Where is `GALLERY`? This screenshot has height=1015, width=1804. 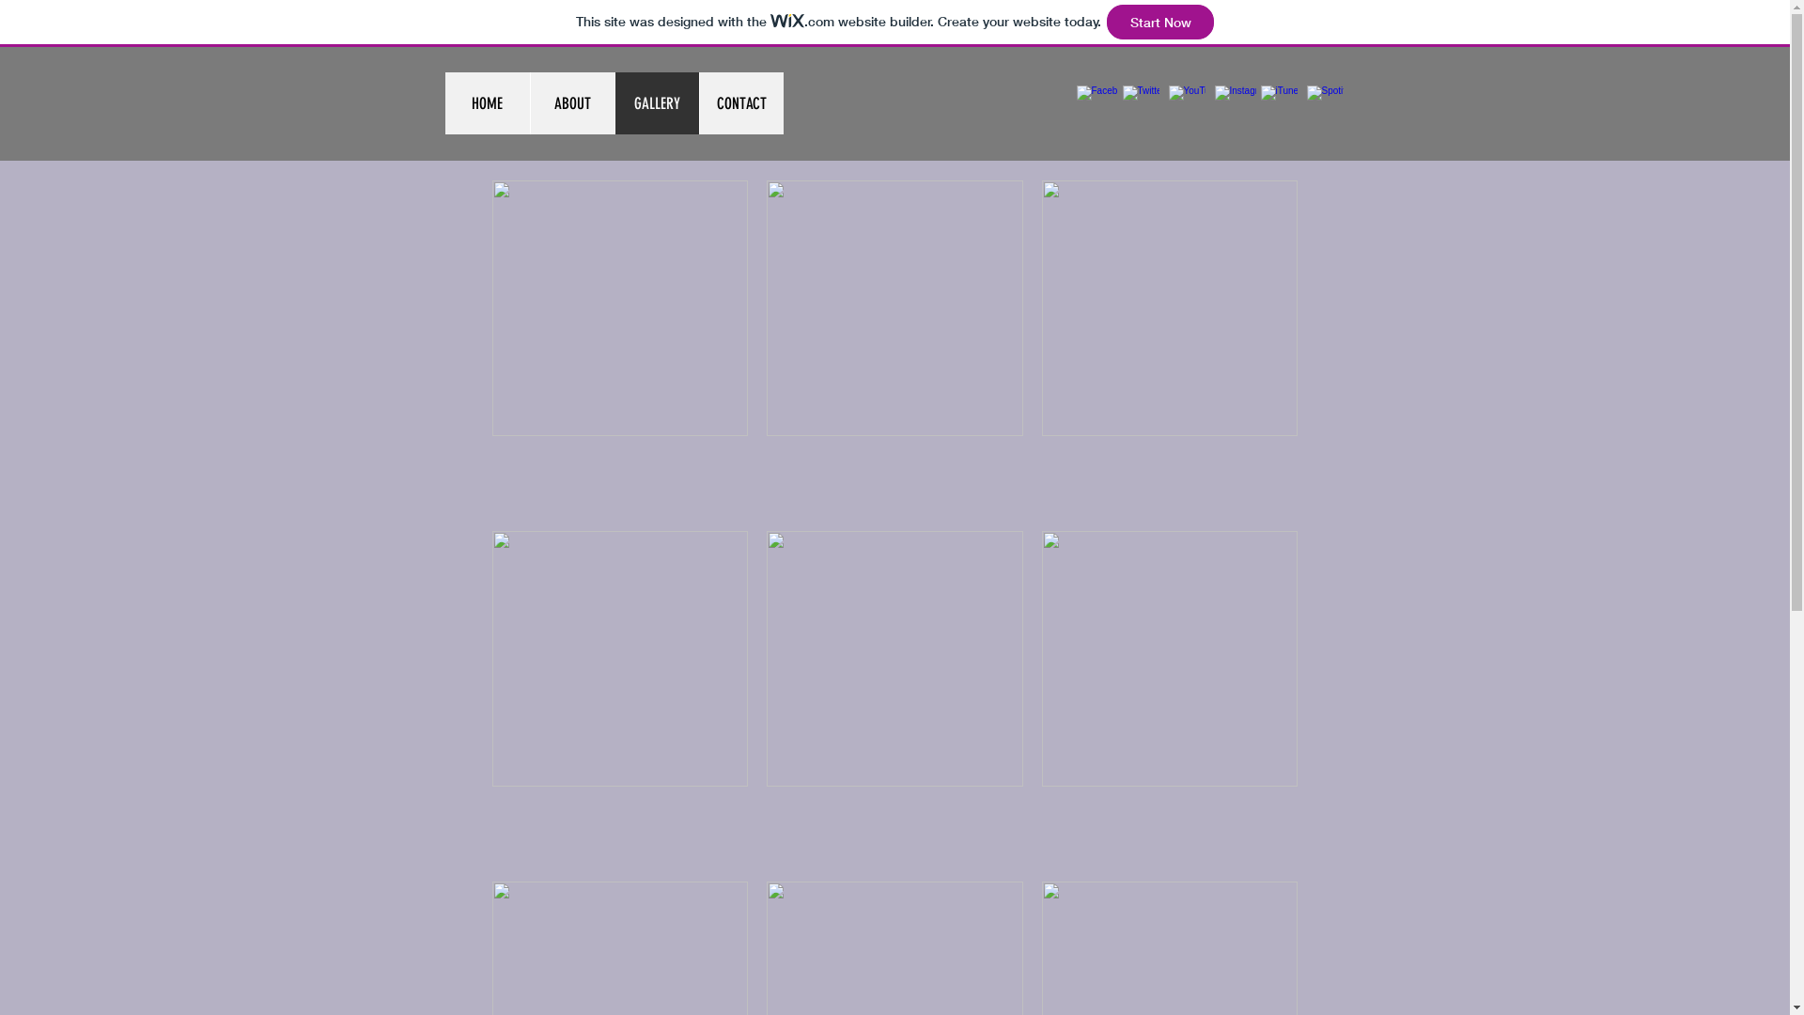
GALLERY is located at coordinates (657, 103).